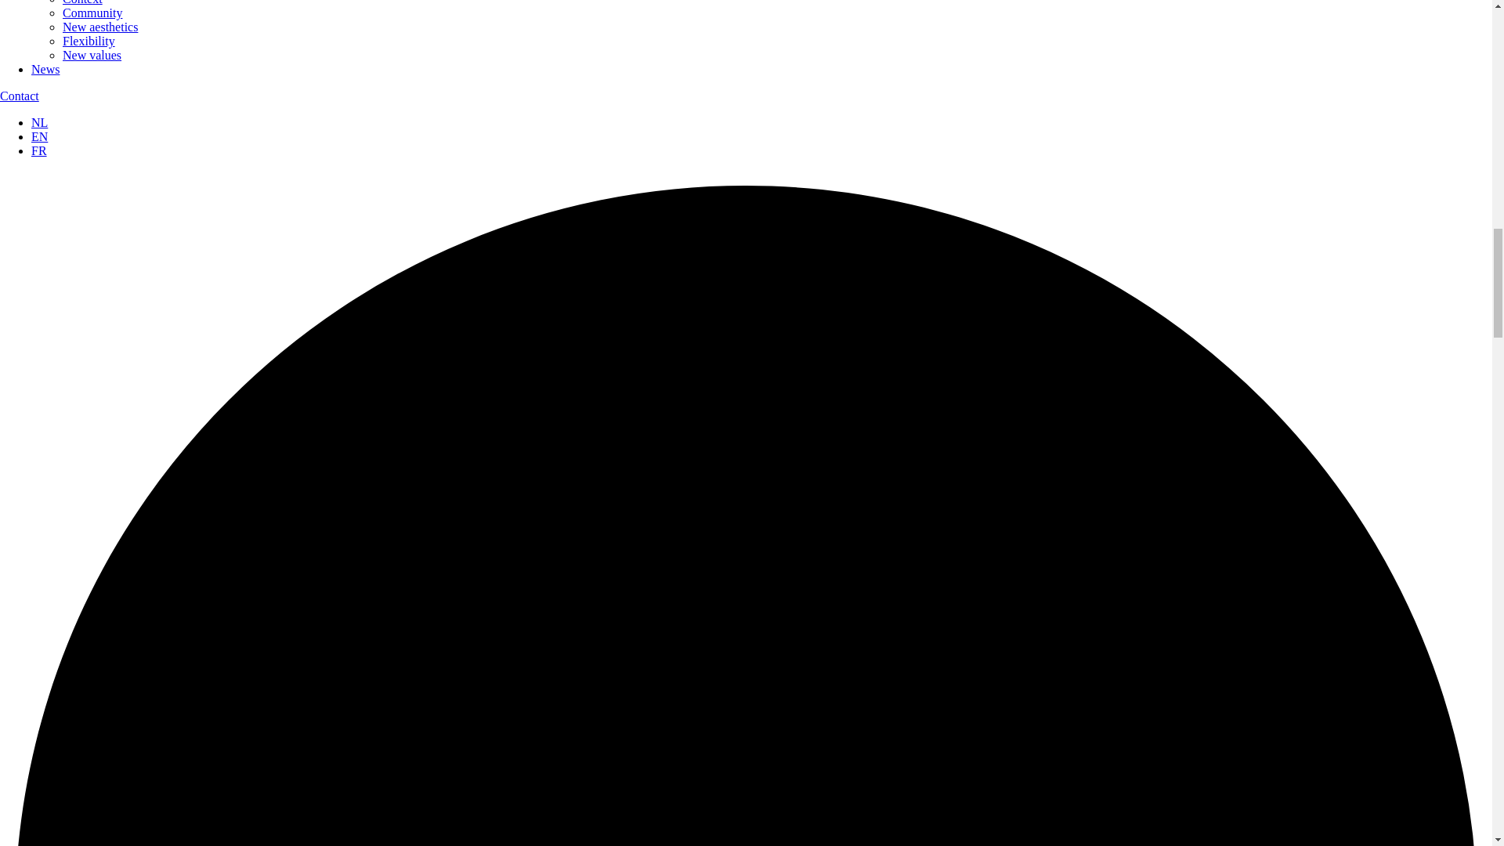 This screenshot has height=846, width=1504. I want to click on EN, so click(39, 136).